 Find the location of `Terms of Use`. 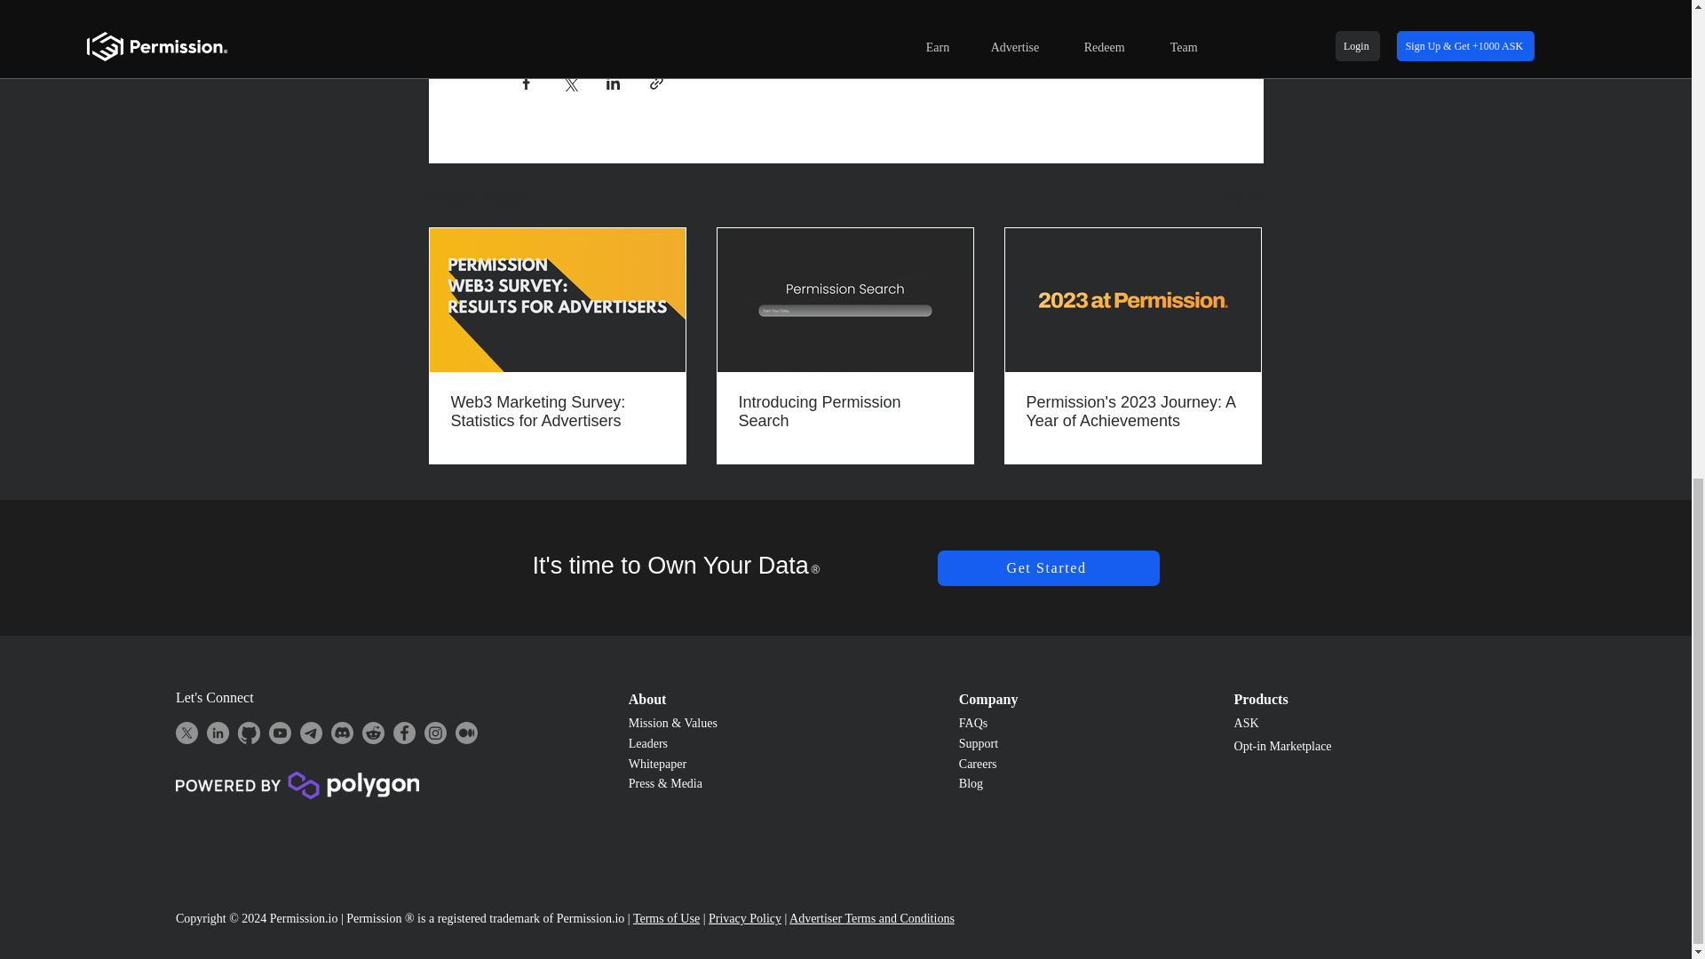

Terms of Use is located at coordinates (666, 918).